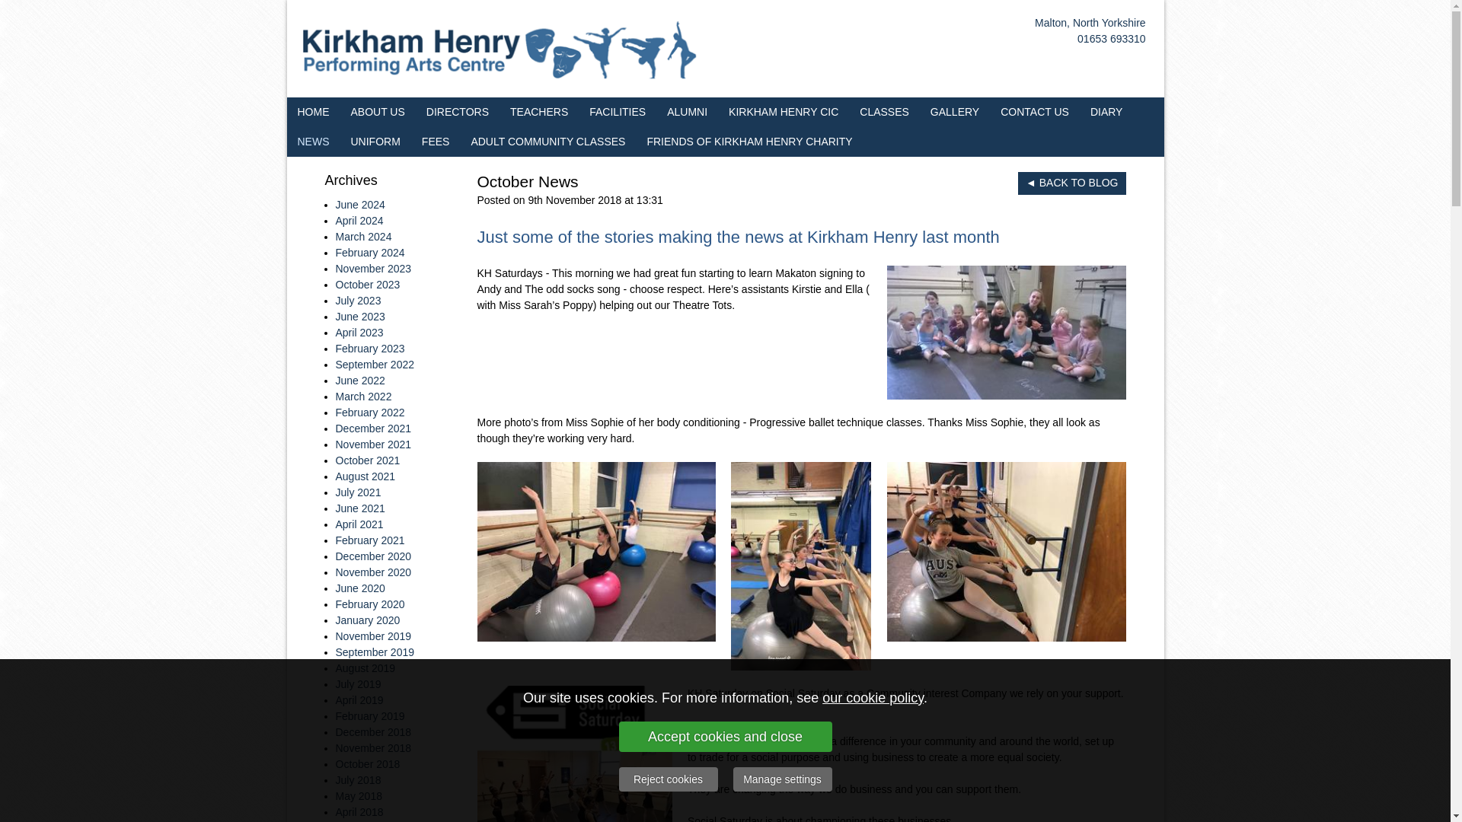 This screenshot has width=1462, height=822. Describe the element at coordinates (377, 113) in the screenshot. I see `ABOUT US` at that location.